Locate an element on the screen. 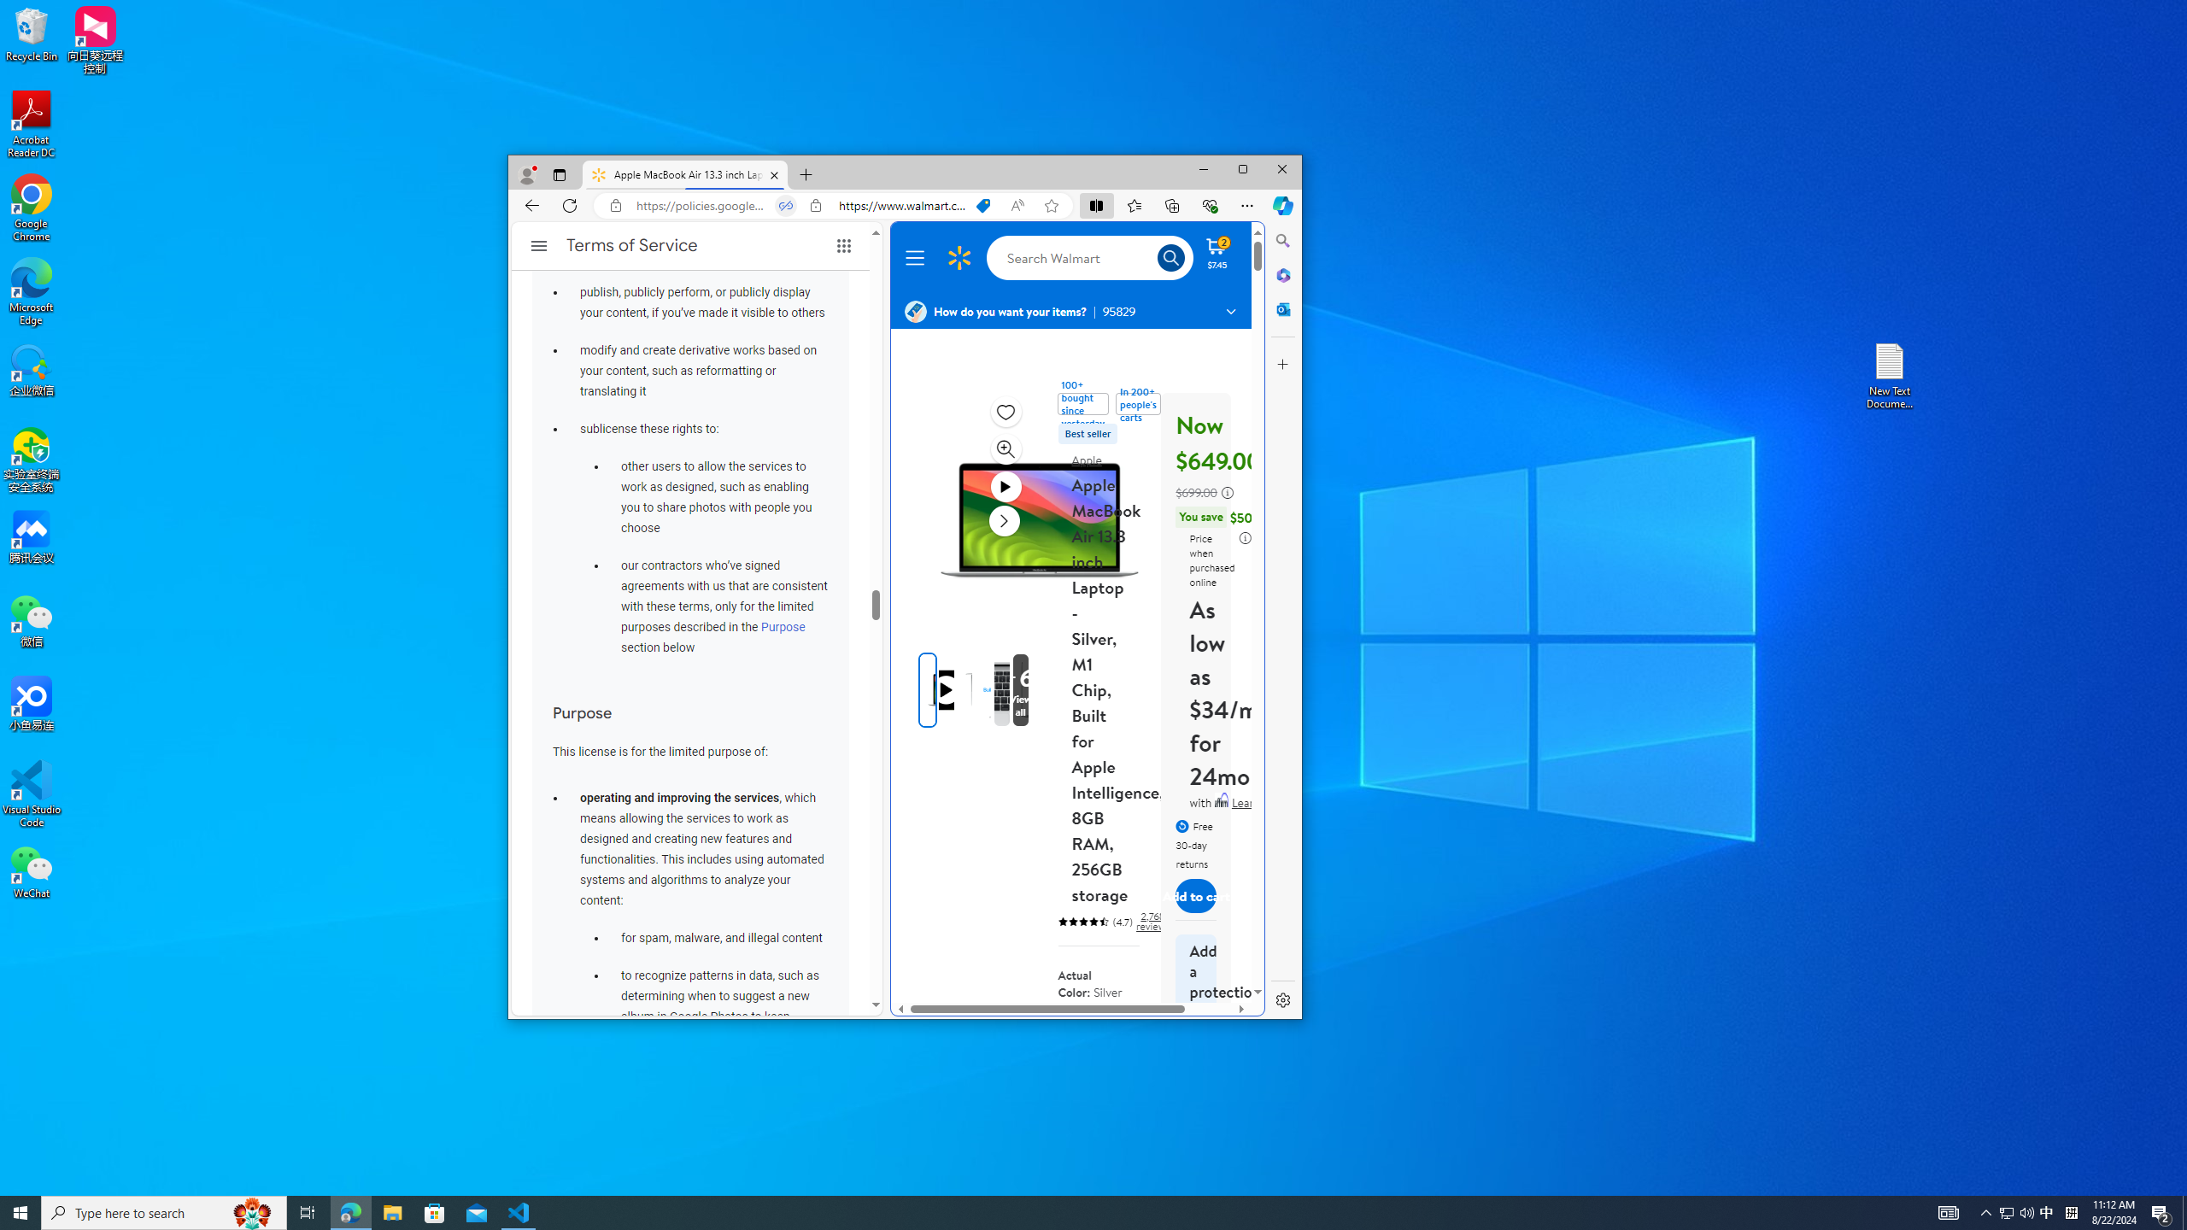 This screenshot has width=2187, height=1230. learn more about strikethrough prices is located at coordinates (1228, 493).